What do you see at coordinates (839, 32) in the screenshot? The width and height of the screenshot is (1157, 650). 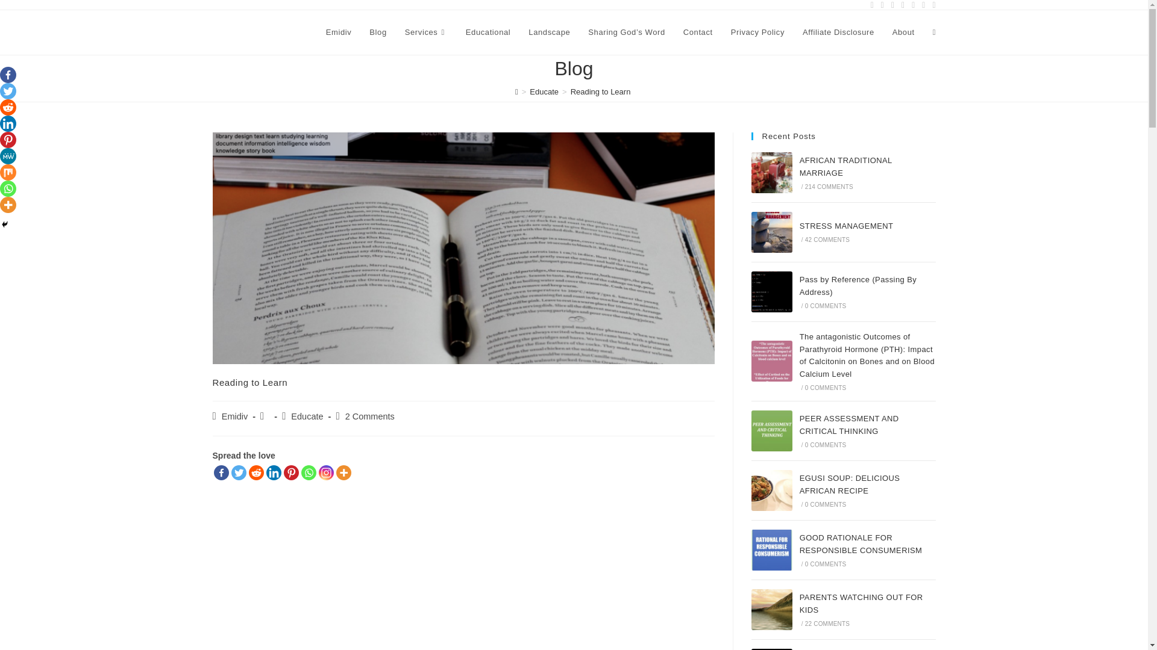 I see `Affiliate Disclosure` at bounding box center [839, 32].